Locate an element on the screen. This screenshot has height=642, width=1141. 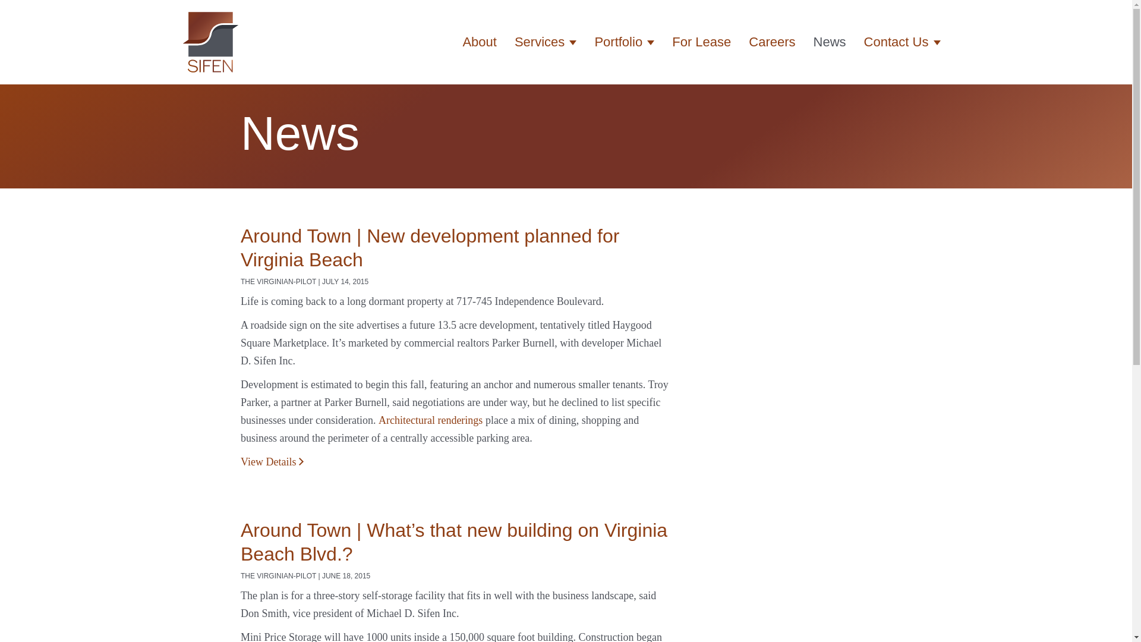
Services is located at coordinates (545, 42).